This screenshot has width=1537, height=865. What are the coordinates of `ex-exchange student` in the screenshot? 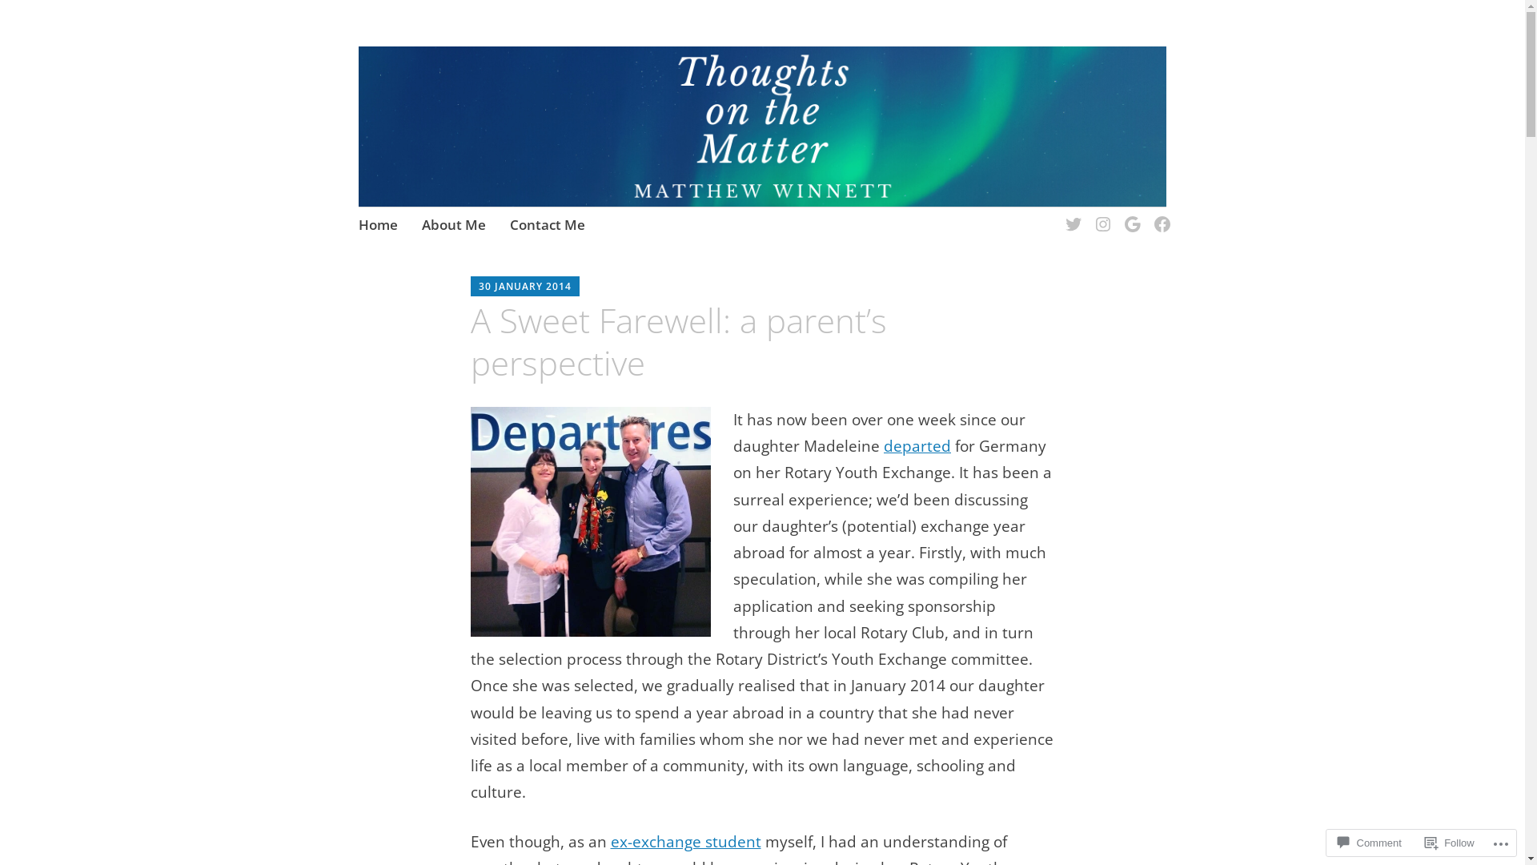 It's located at (685, 842).